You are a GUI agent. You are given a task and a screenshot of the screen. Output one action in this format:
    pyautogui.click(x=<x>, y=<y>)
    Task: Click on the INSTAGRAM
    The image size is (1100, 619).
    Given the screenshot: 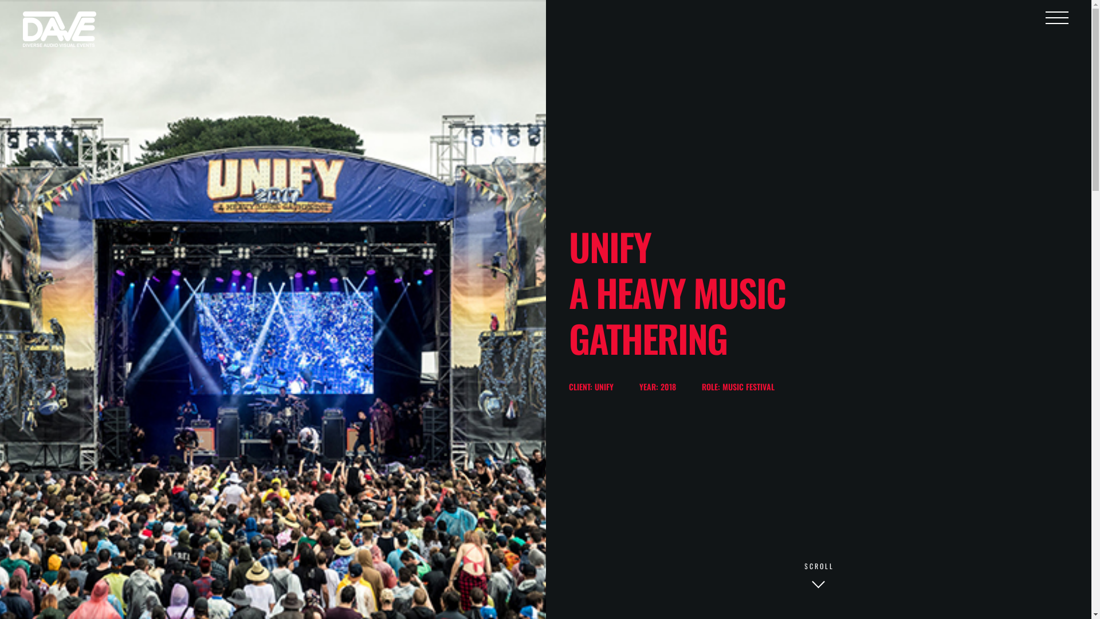 What is the action you would take?
    pyautogui.click(x=764, y=445)
    